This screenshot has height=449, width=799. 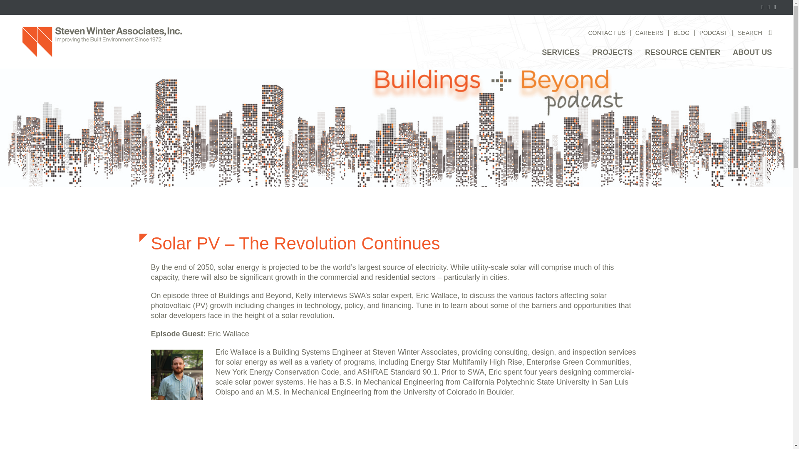 I want to click on SERVICES, so click(x=561, y=54).